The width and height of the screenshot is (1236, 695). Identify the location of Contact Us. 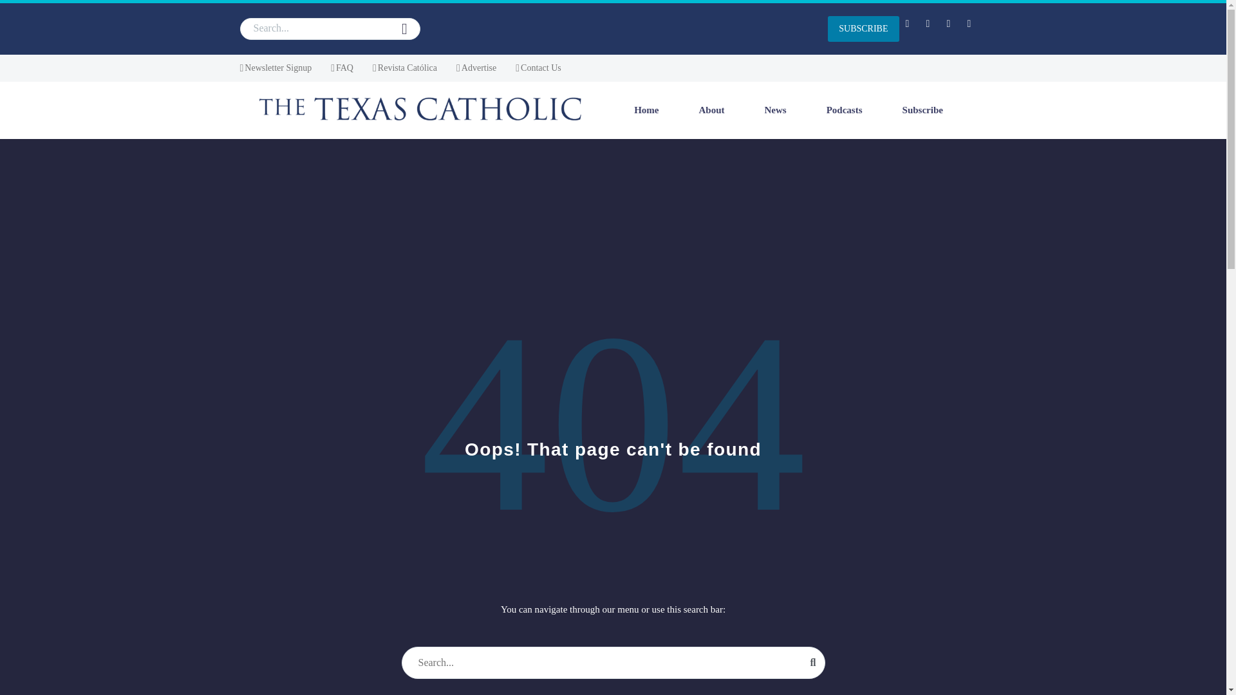
(538, 68).